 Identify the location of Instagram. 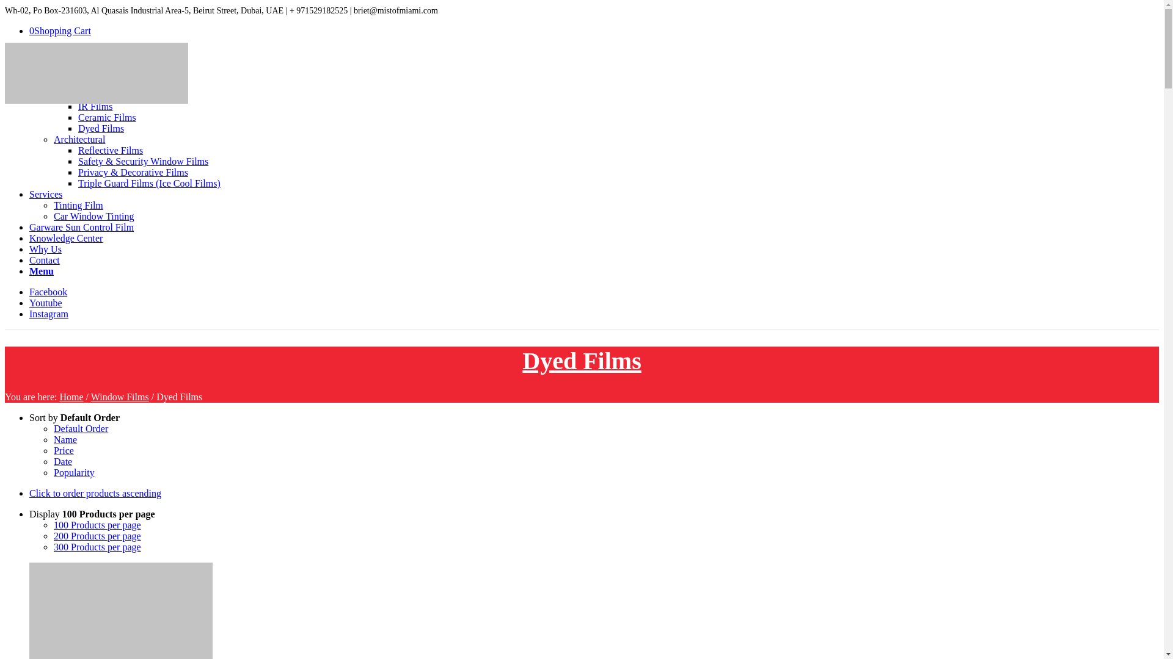
(49, 314).